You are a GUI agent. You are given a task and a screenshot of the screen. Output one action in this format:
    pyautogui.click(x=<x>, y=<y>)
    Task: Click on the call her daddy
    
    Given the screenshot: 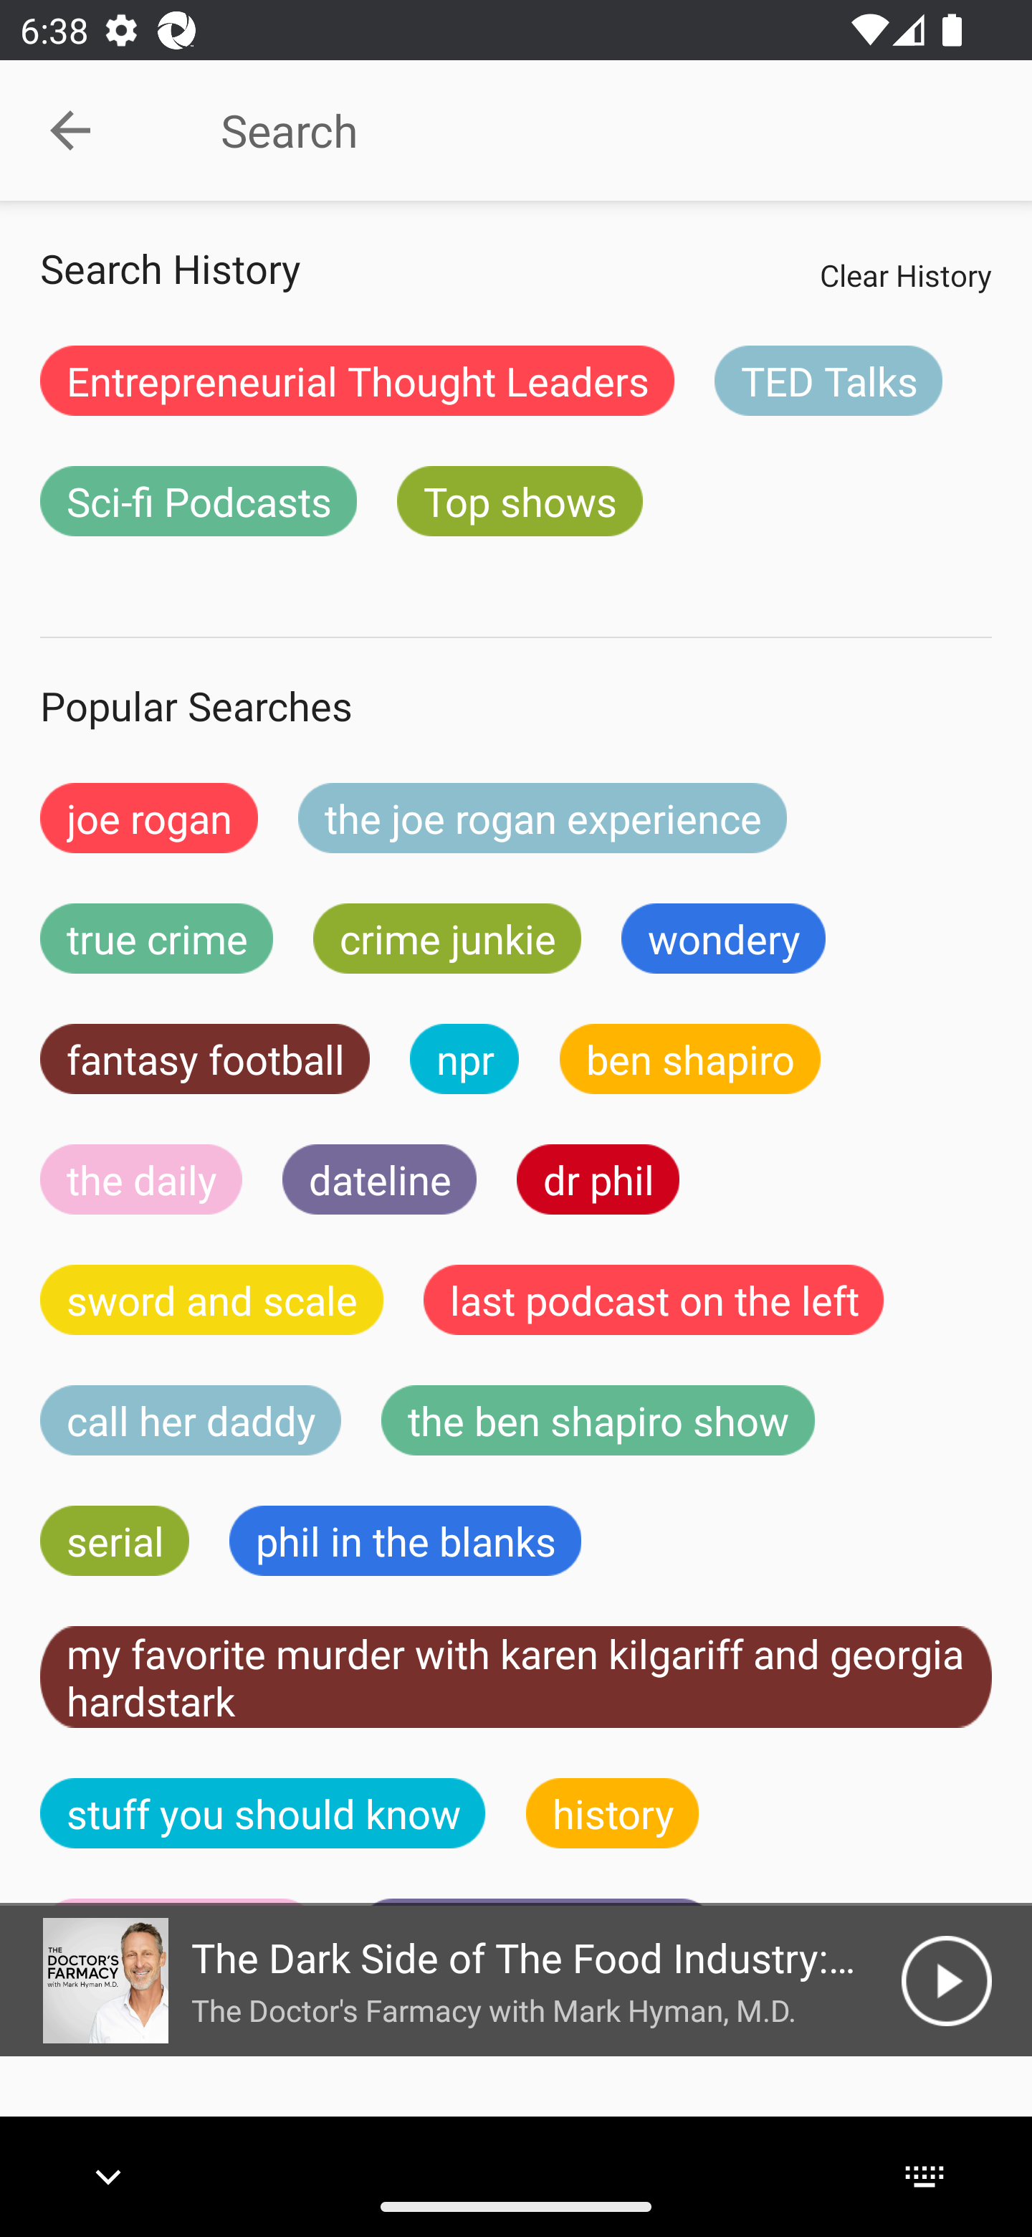 What is the action you would take?
    pyautogui.click(x=191, y=1420)
    